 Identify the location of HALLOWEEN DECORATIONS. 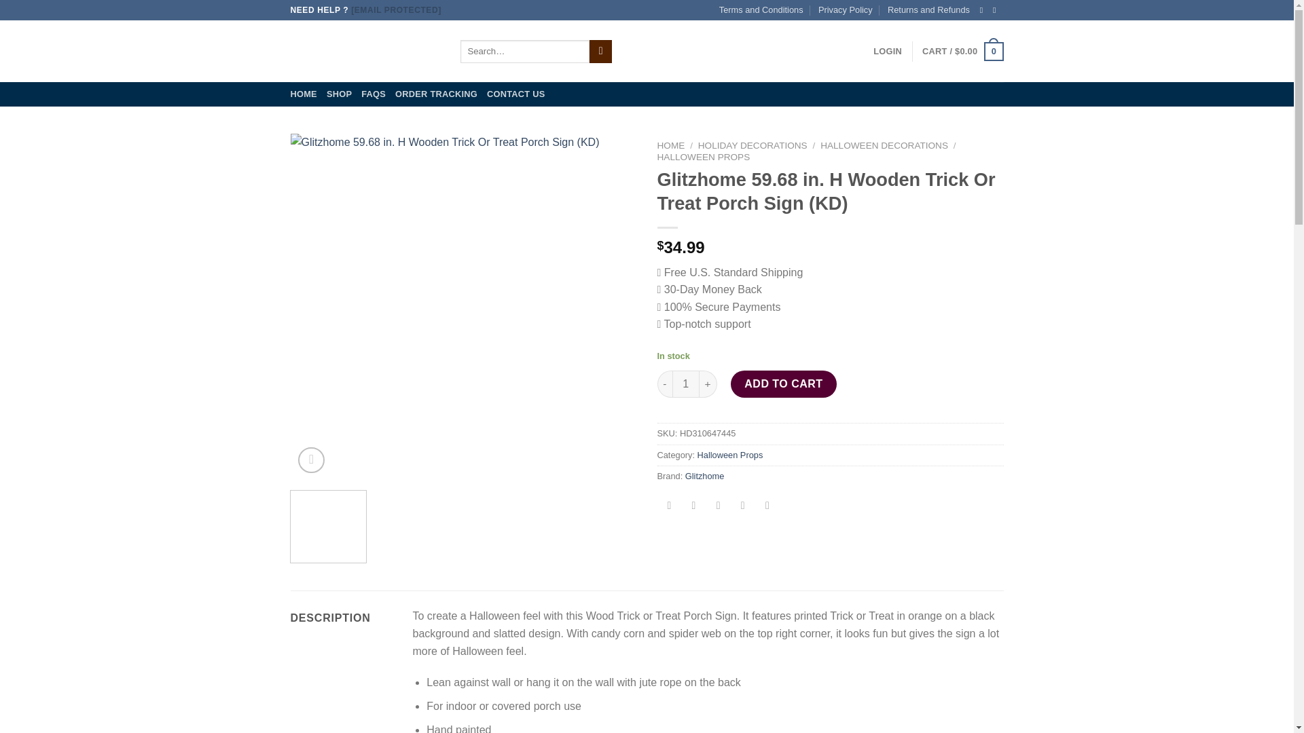
(884, 145).